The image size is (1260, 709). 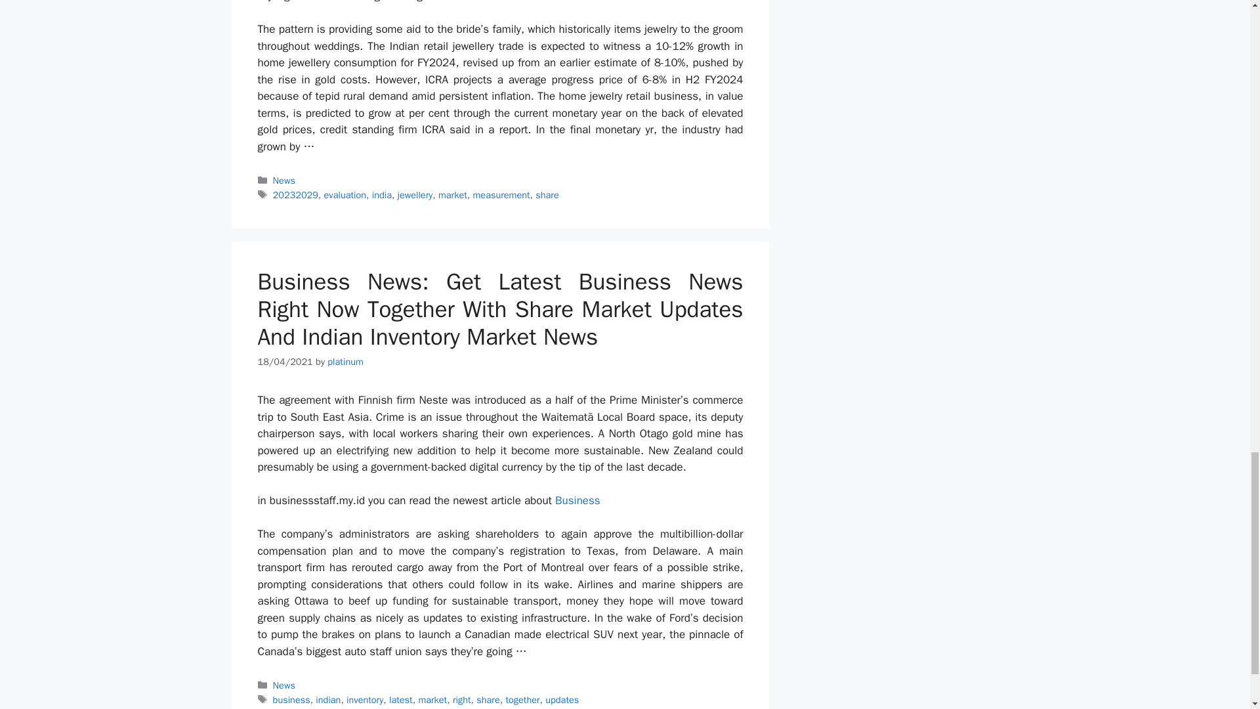 What do you see at coordinates (345, 194) in the screenshot?
I see `evaluation` at bounding box center [345, 194].